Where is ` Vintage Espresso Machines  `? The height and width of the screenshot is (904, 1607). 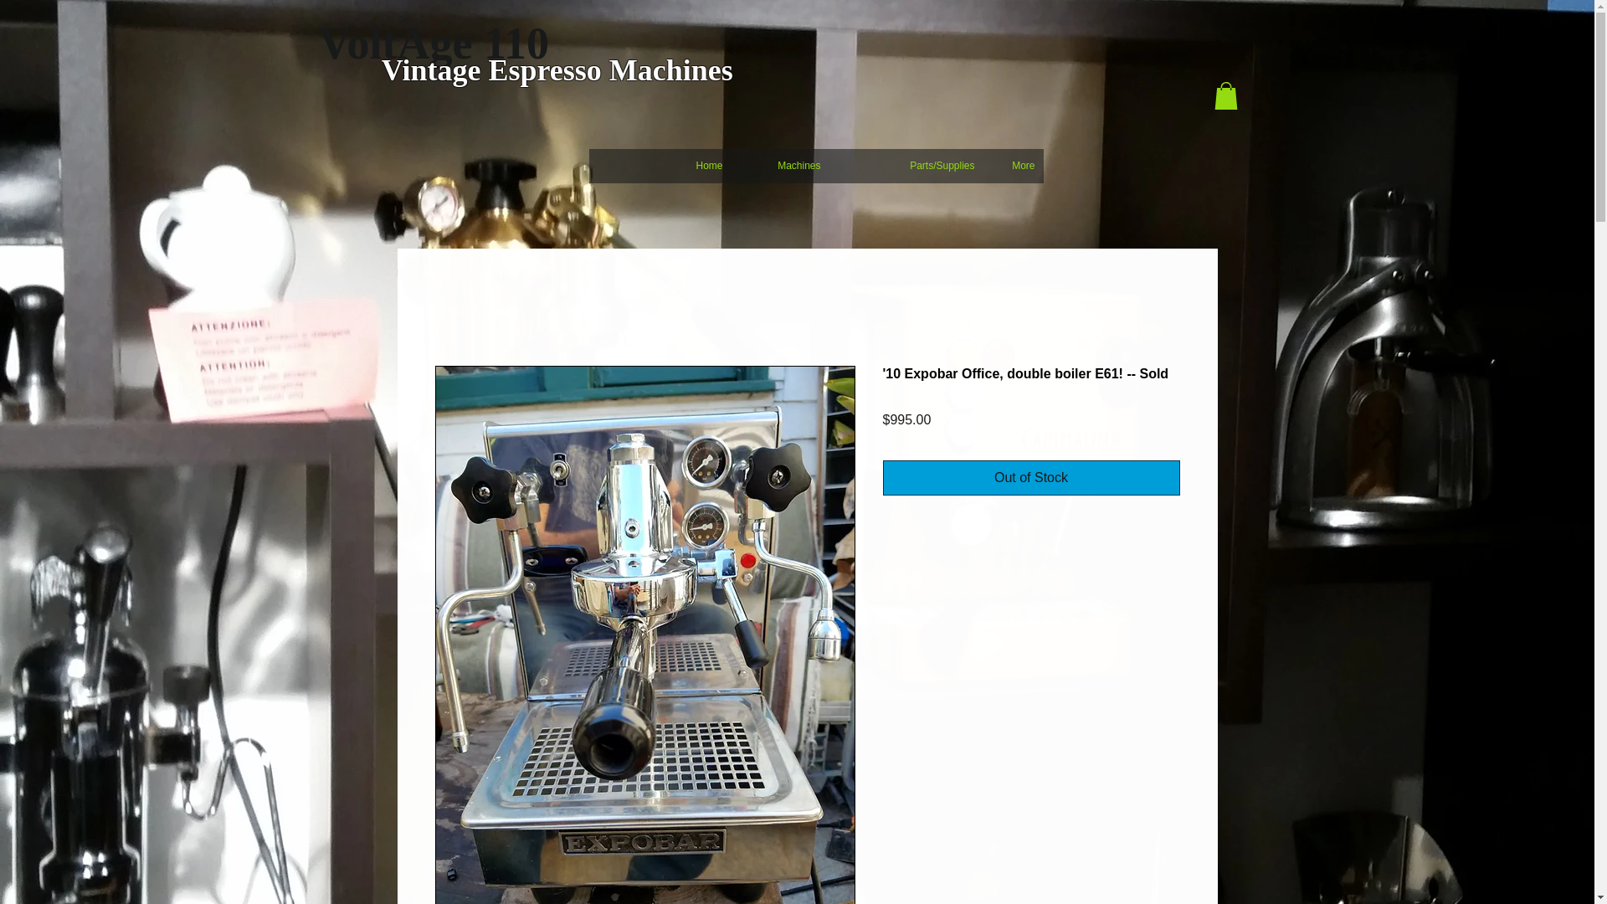  Vintage Espresso Machines   is located at coordinates (561, 69).